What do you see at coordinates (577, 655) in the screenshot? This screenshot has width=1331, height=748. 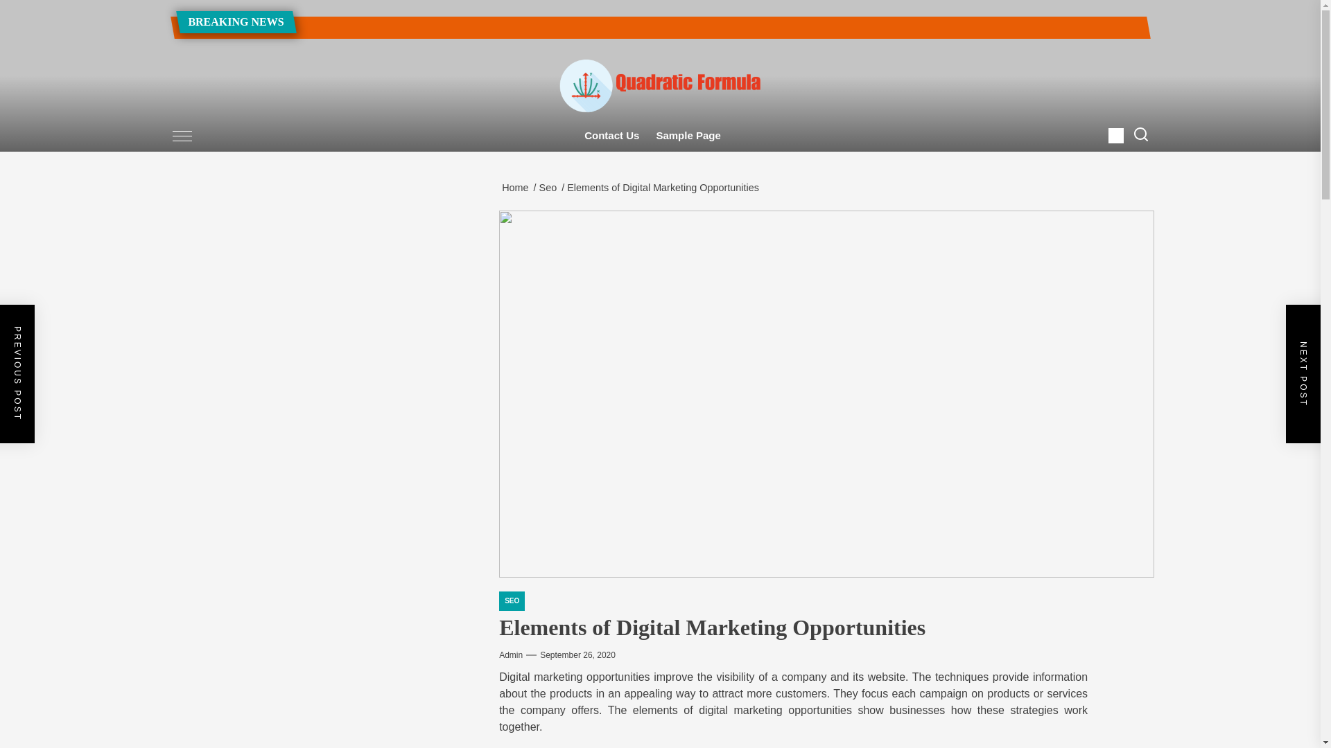 I see `September 26, 2020` at bounding box center [577, 655].